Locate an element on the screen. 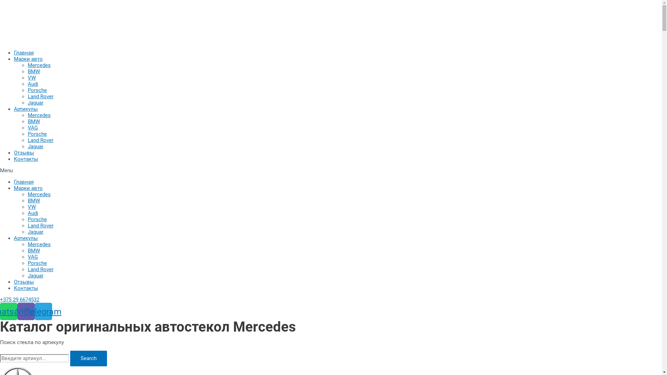 Image resolution: width=667 pixels, height=375 pixels. Porsche is located at coordinates (38, 90).